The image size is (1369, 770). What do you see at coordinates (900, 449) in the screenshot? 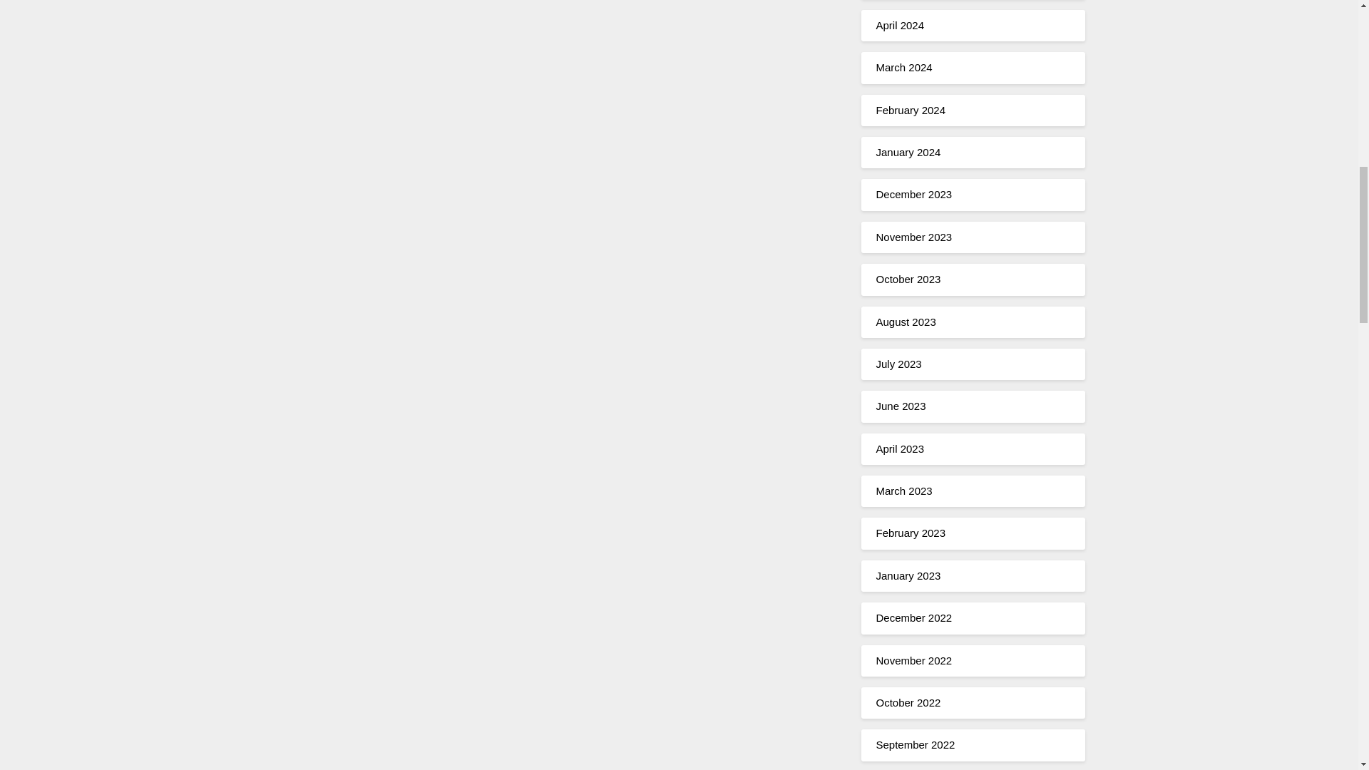
I see `April 2023` at bounding box center [900, 449].